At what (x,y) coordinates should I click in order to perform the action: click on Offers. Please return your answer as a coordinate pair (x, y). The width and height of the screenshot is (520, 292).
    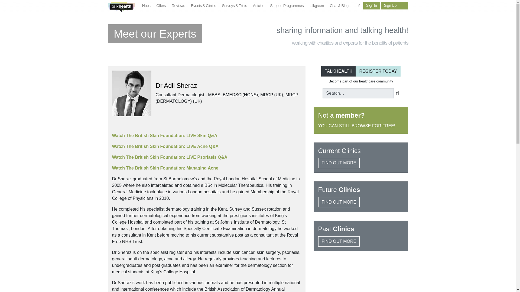
    Looking at the image, I should click on (161, 6).